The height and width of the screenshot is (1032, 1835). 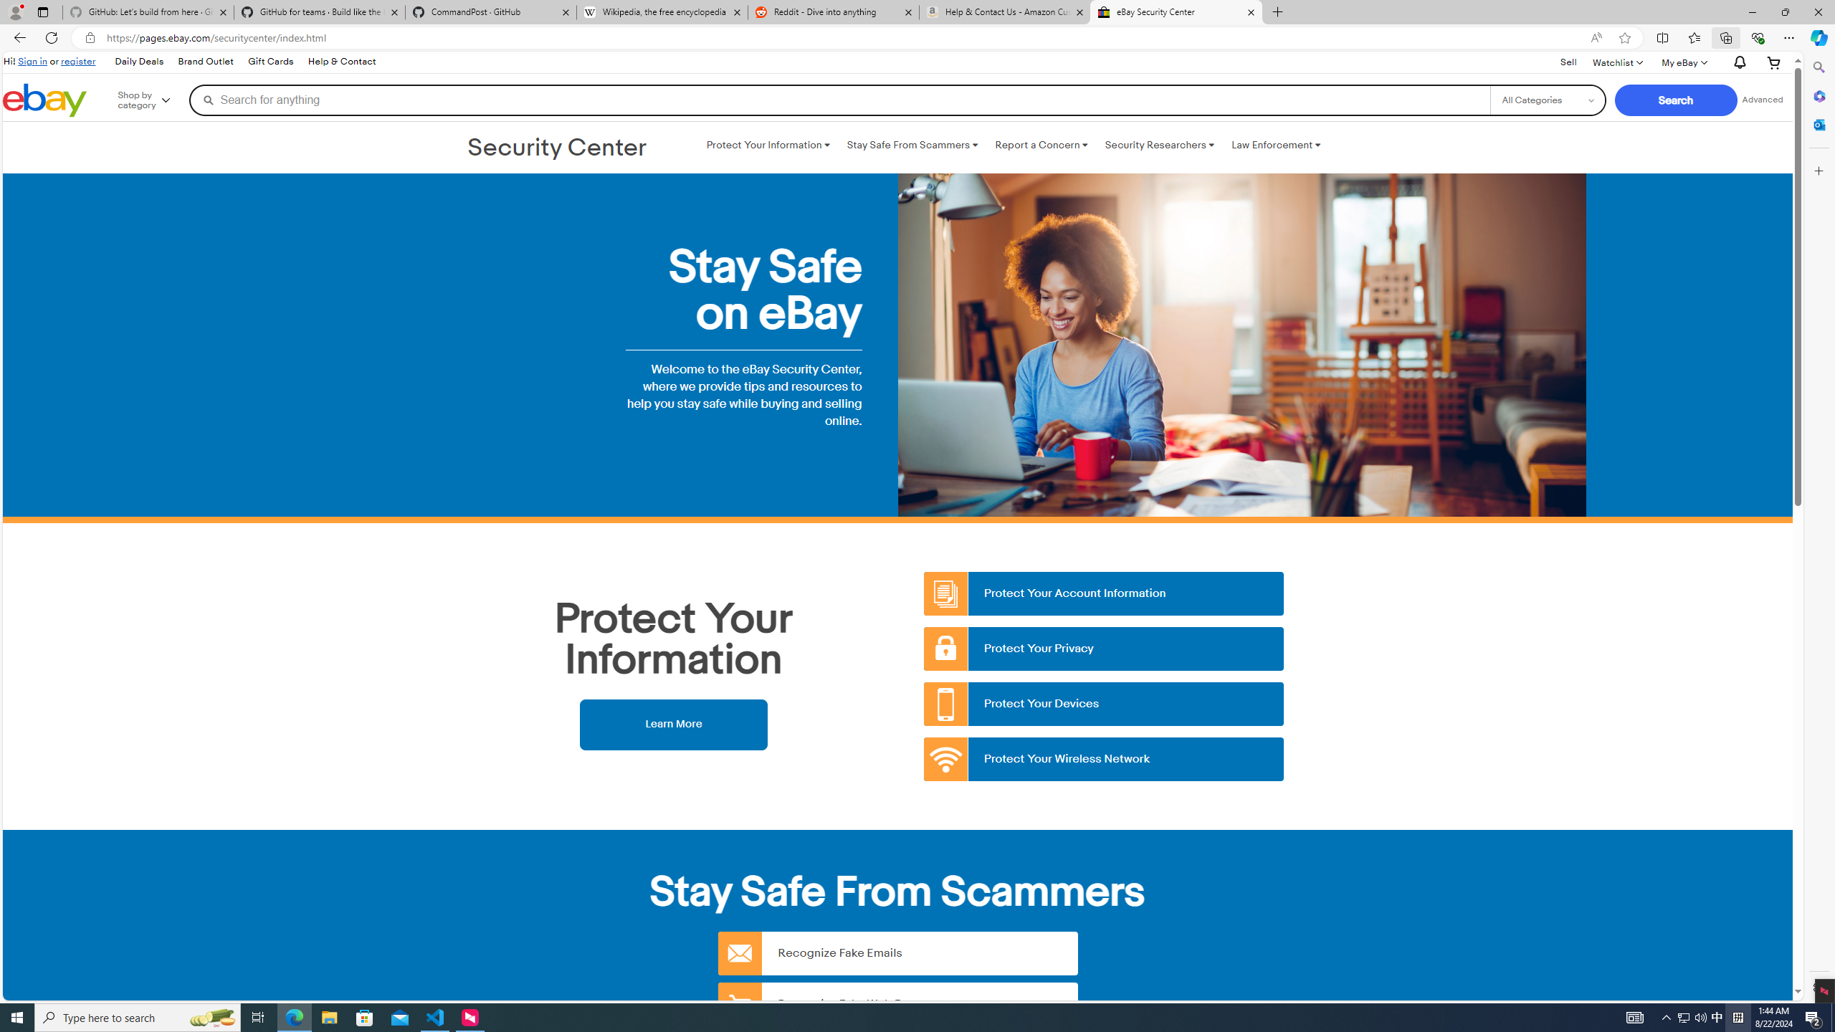 I want to click on register, so click(x=77, y=61).